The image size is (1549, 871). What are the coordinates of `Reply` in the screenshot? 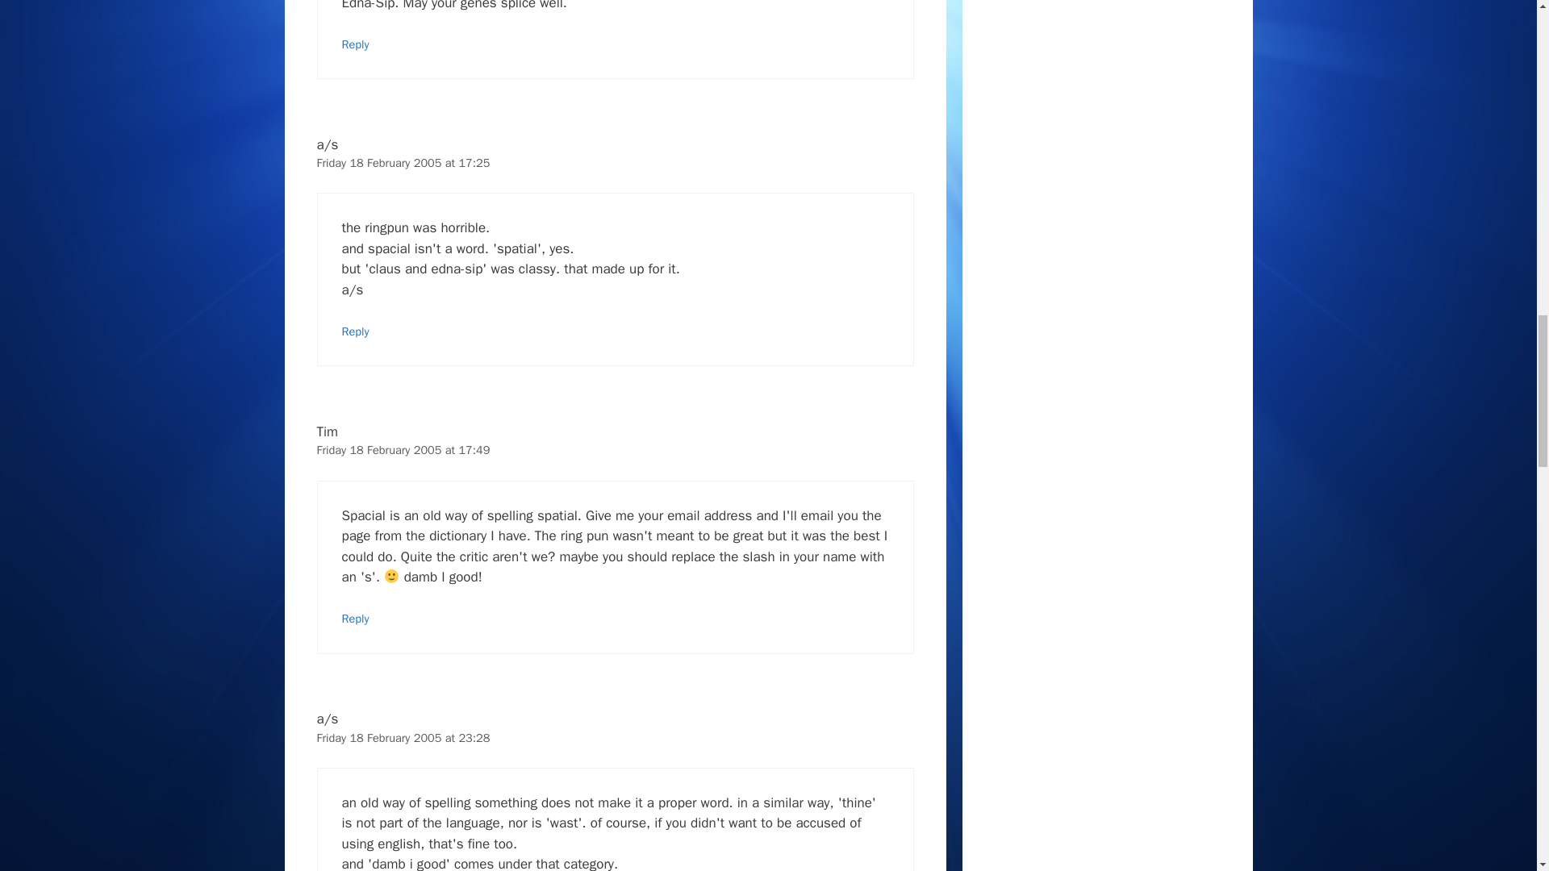 It's located at (356, 619).